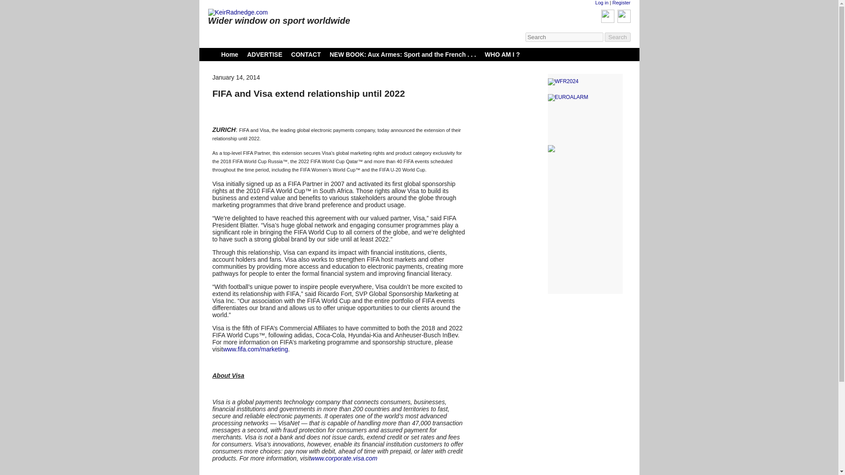 This screenshot has width=845, height=475. What do you see at coordinates (403, 54) in the screenshot?
I see `NEW BOOK: Aux Armes: Sport and the French . . .` at bounding box center [403, 54].